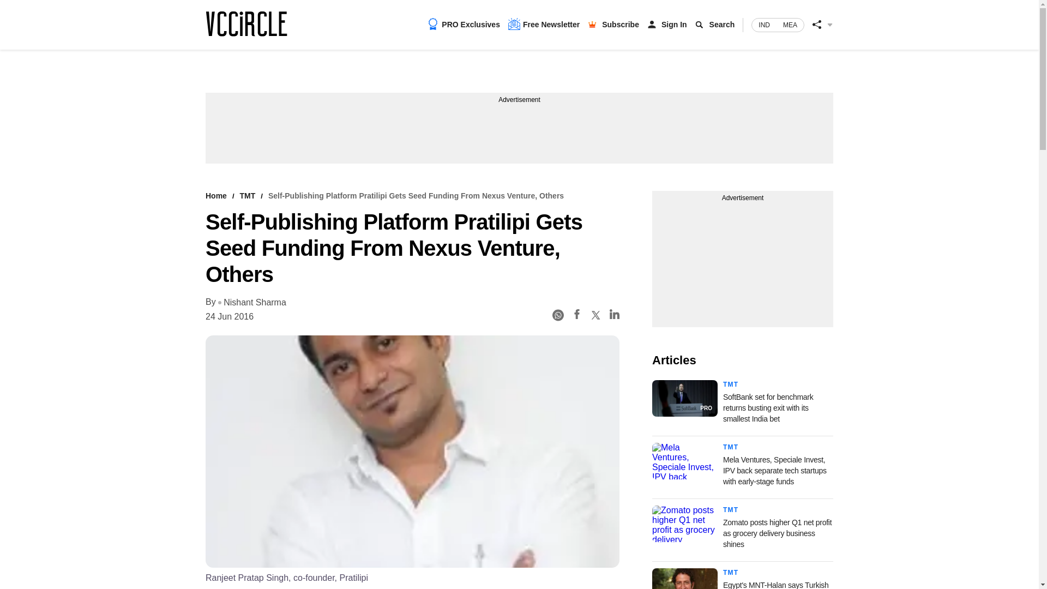 The width and height of the screenshot is (1047, 589). What do you see at coordinates (216, 196) in the screenshot?
I see `Home` at bounding box center [216, 196].